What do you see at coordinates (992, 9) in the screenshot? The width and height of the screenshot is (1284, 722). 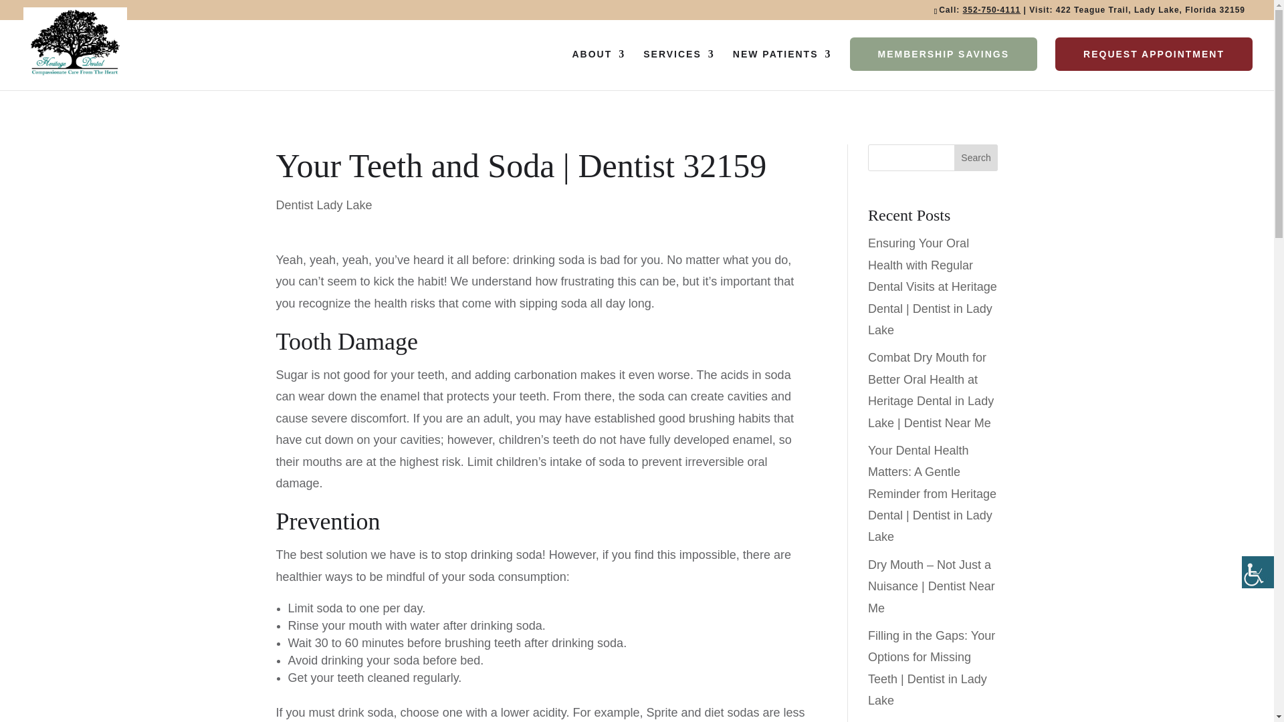 I see `352-750-4111` at bounding box center [992, 9].